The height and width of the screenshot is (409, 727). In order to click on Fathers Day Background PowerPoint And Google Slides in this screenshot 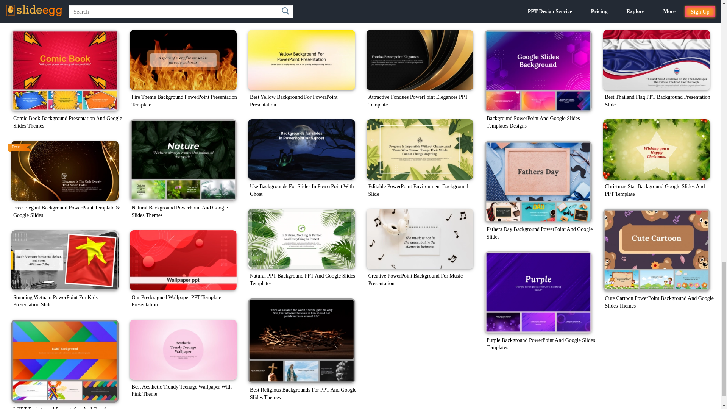, I will do `click(538, 181)`.